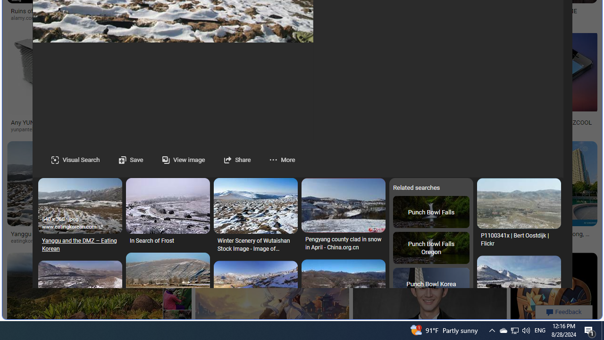 The image size is (604, 340). What do you see at coordinates (524, 241) in the screenshot?
I see `Dreamstime` at bounding box center [524, 241].